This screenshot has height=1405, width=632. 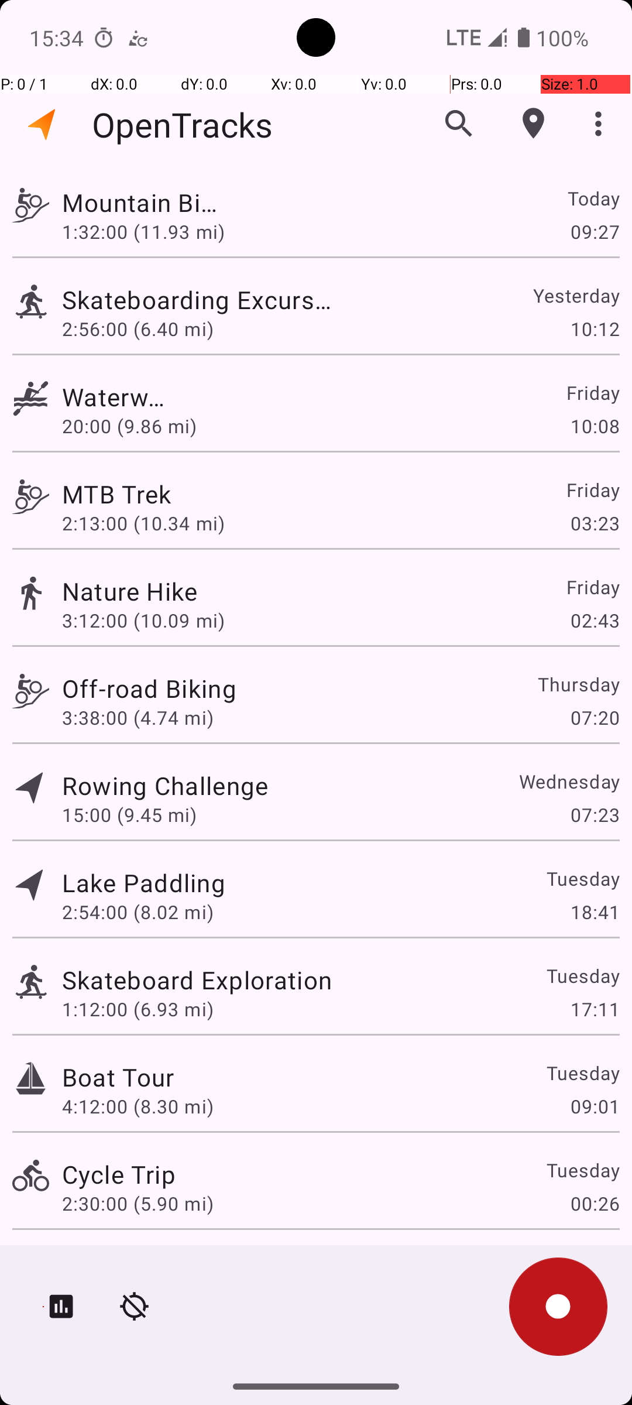 I want to click on 10:08, so click(x=595, y=426).